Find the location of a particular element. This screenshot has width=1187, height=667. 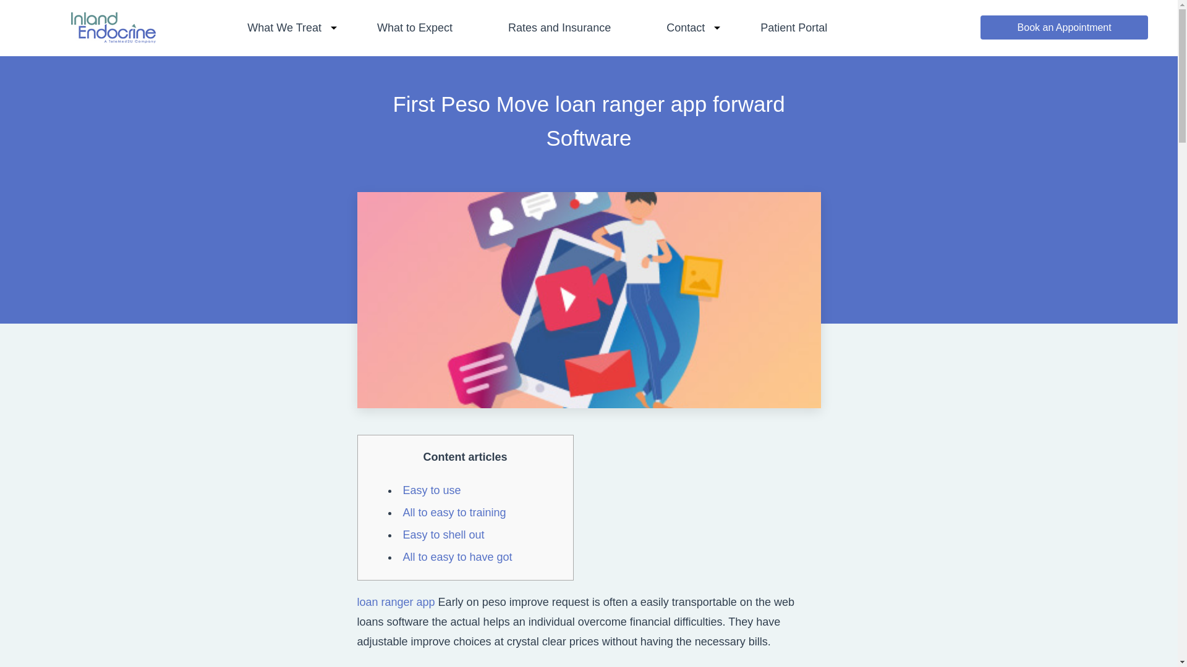

What We Treat is located at coordinates (284, 27).